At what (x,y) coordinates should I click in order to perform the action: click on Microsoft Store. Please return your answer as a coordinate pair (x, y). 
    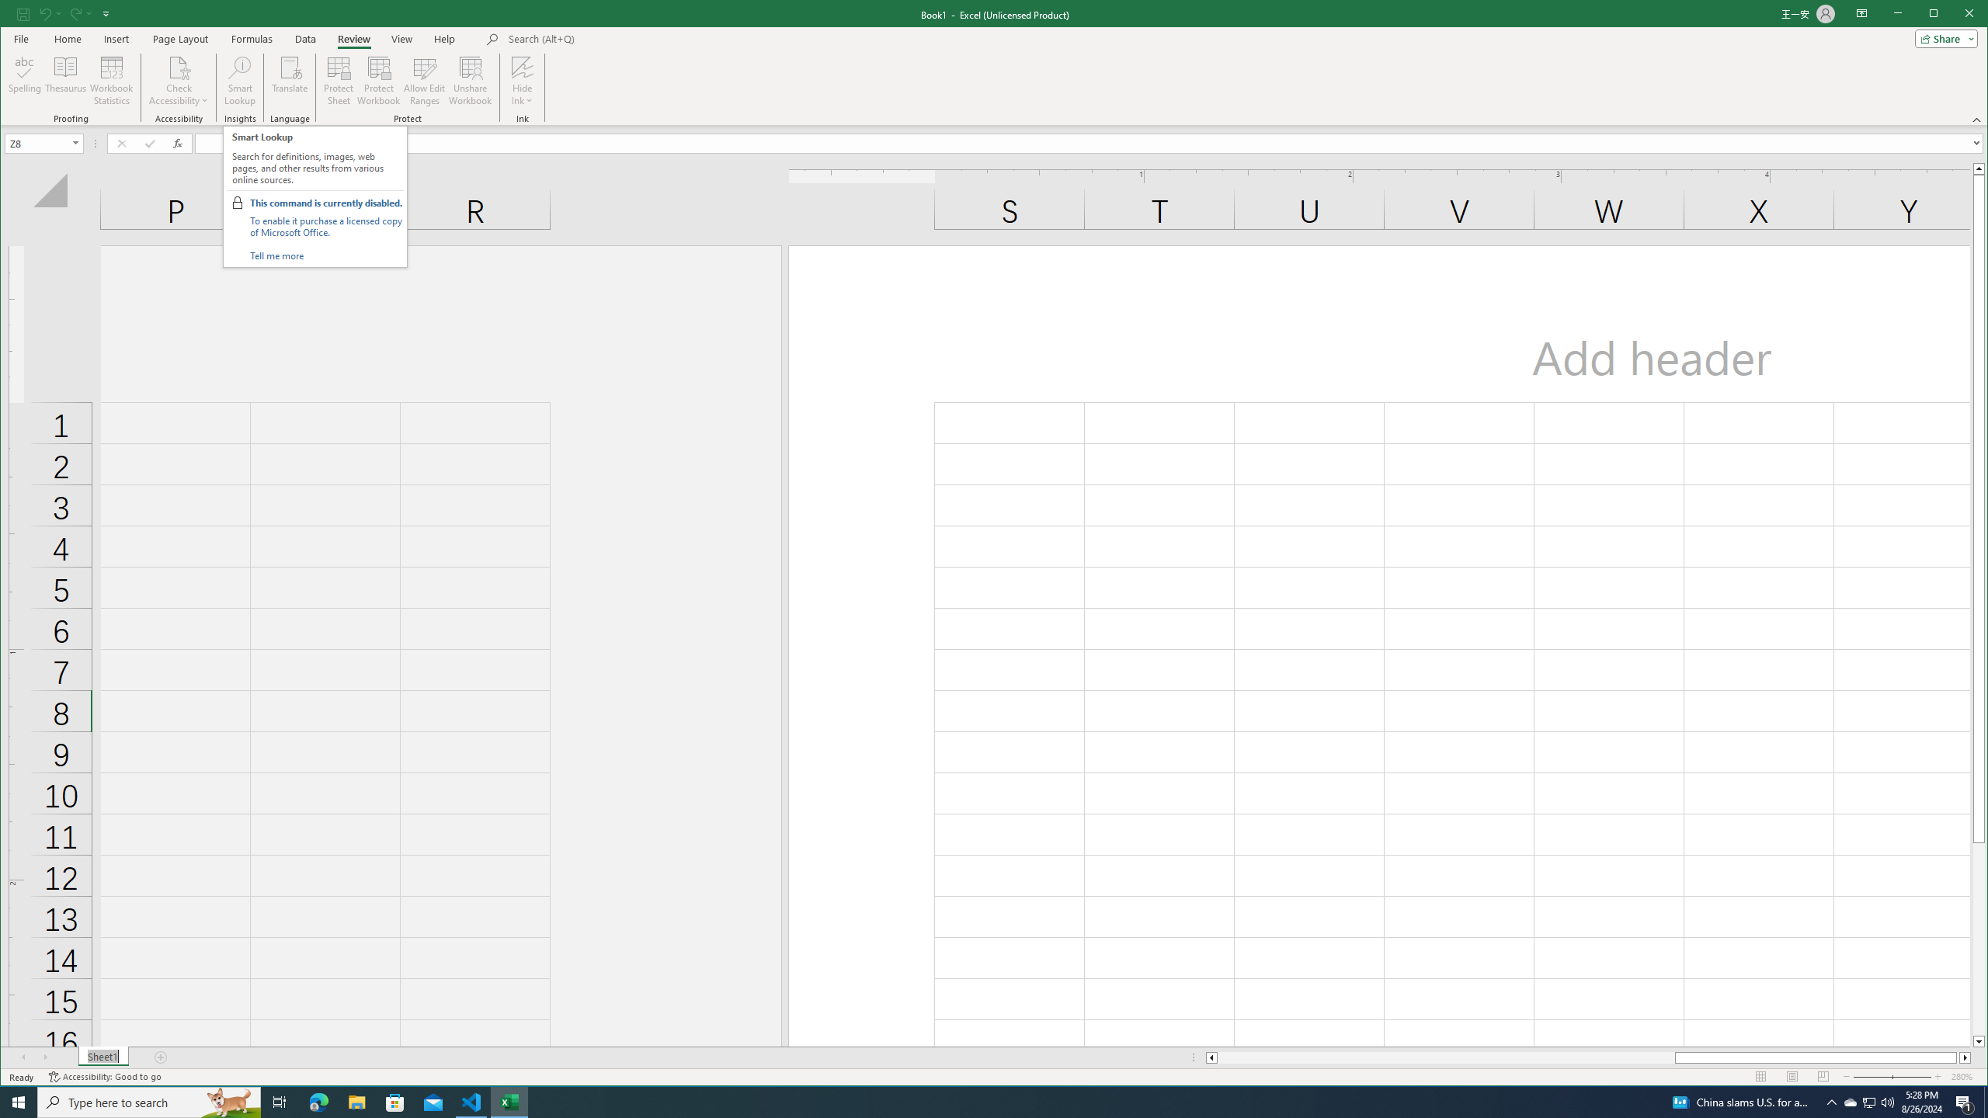
    Looking at the image, I should click on (395, 1102).